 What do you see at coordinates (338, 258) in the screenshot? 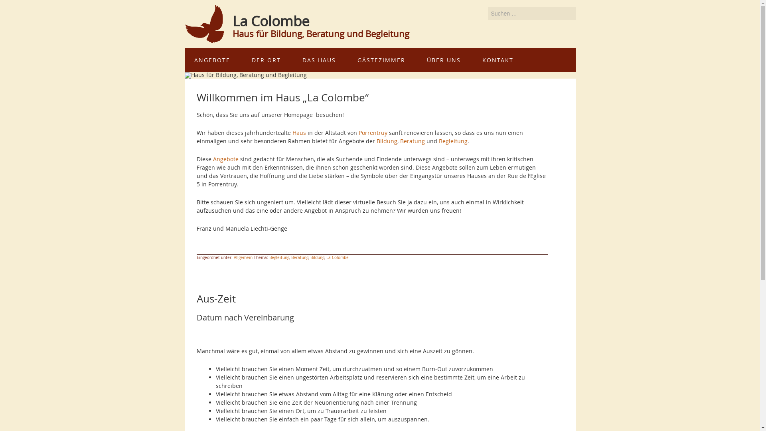
I see `La Colombe` at bounding box center [338, 258].